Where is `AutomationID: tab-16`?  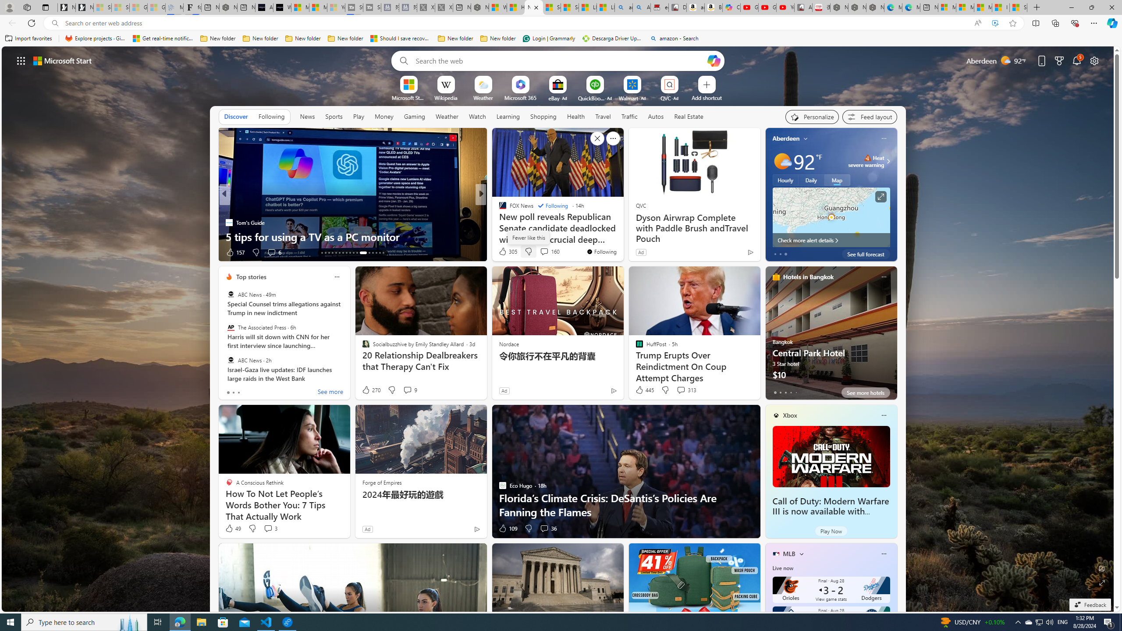 AutomationID: tab-16 is located at coordinates (332, 253).